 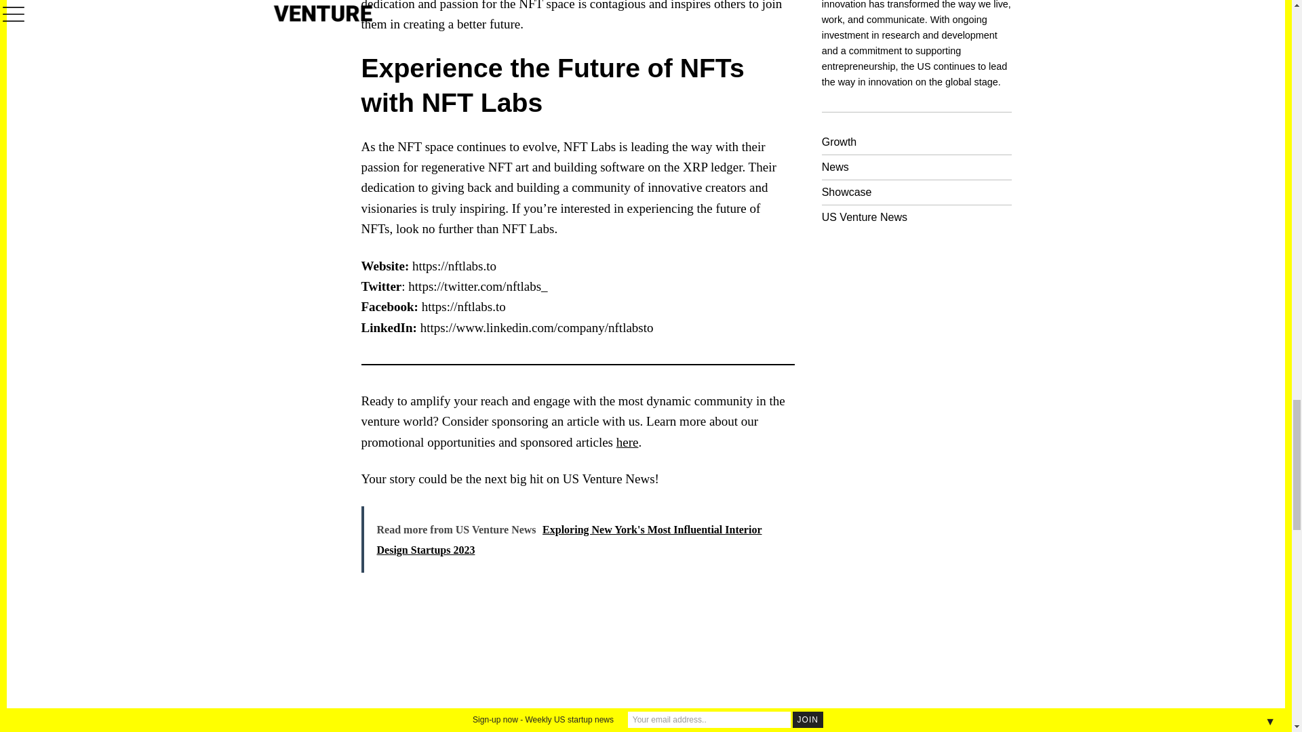 I want to click on Advertisement, so click(x=633, y=672).